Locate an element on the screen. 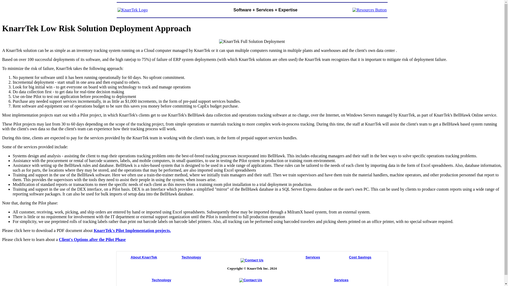  KnarrTek's Pilot Implementation projects. is located at coordinates (132, 230).